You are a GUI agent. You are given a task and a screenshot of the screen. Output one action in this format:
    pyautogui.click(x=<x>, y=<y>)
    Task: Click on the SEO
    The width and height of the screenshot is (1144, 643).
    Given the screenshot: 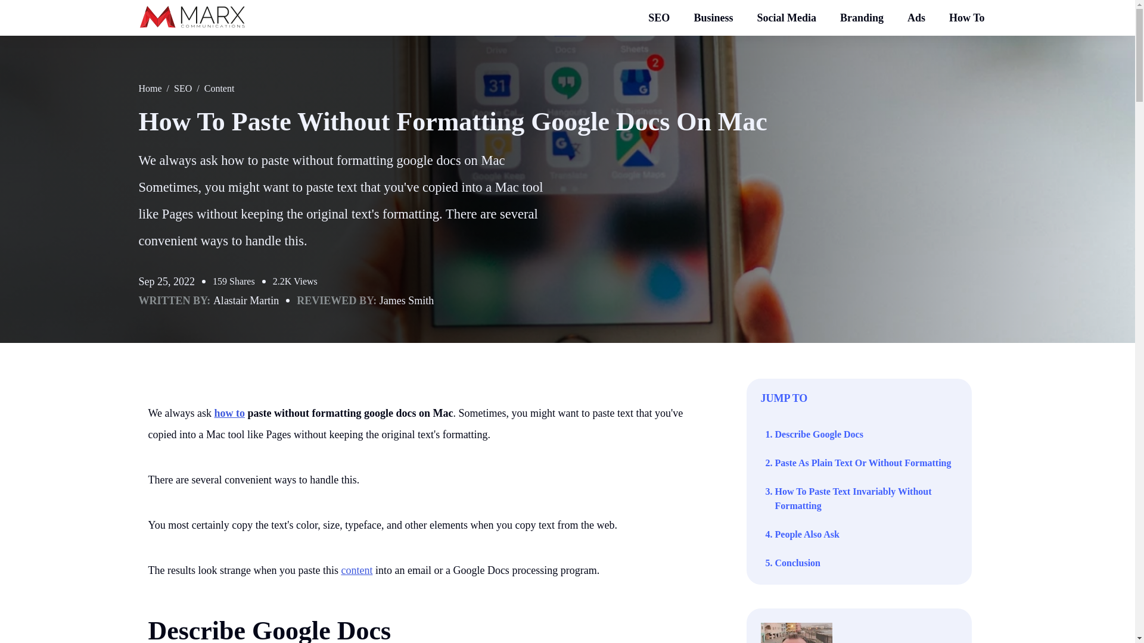 What is the action you would take?
    pyautogui.click(x=659, y=18)
    